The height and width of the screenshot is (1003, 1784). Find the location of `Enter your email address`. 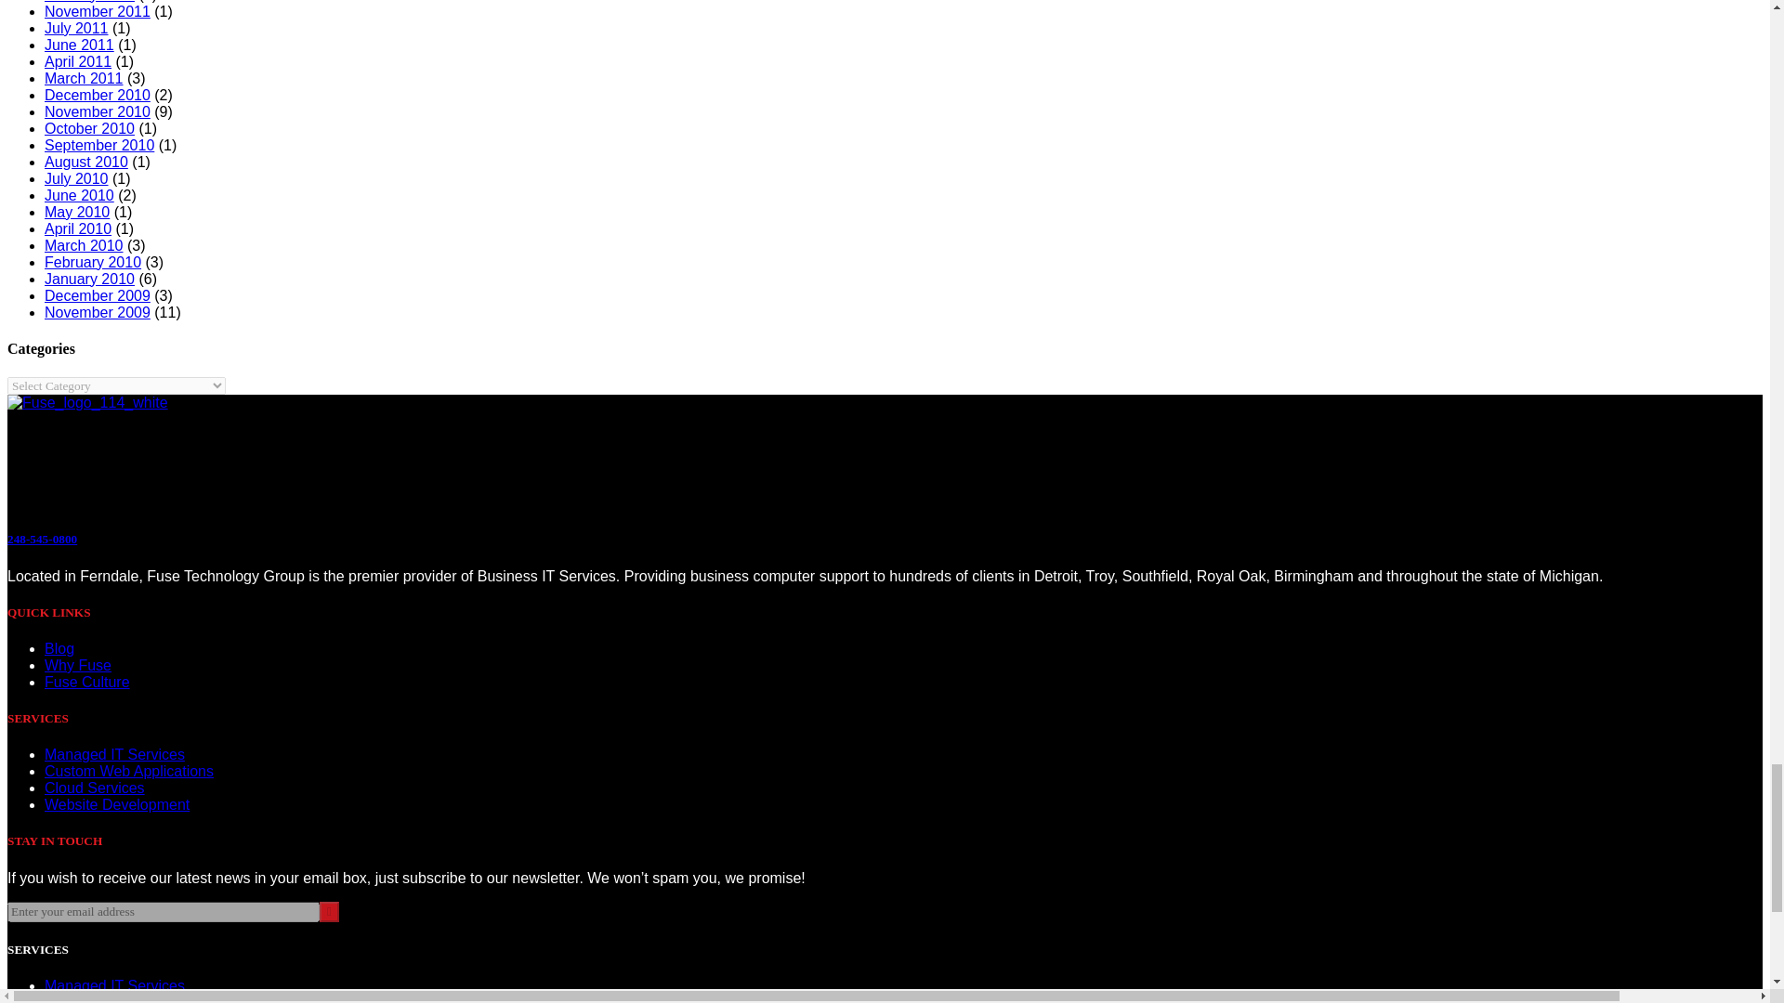

Enter your email address is located at coordinates (163, 911).